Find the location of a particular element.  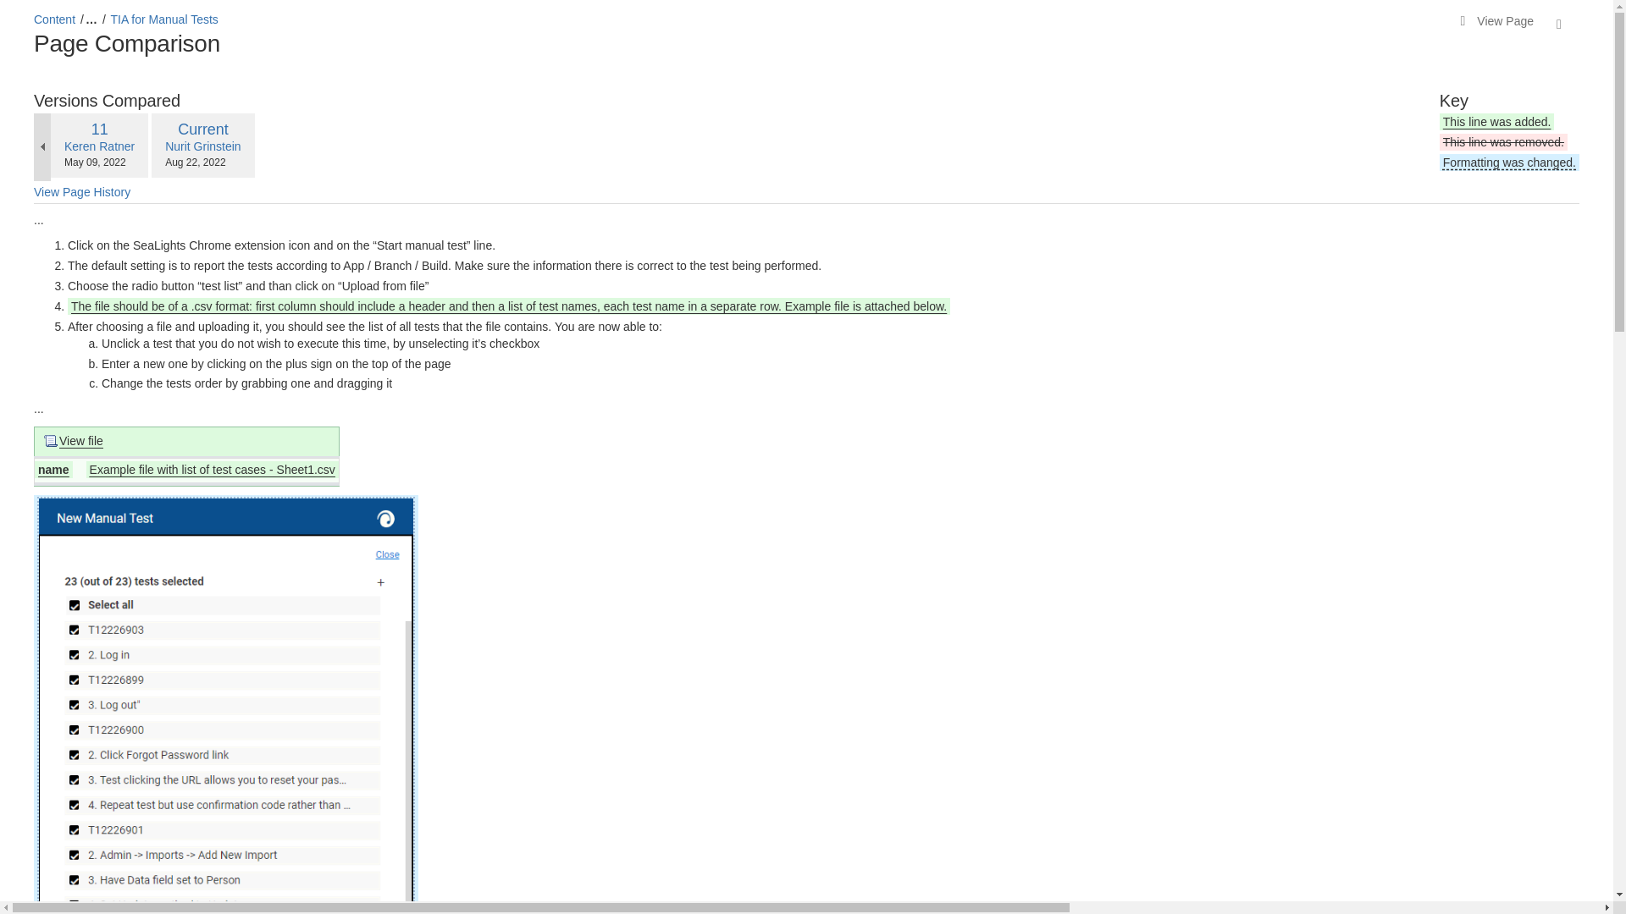

Nurit Grinstein is located at coordinates (54, 19).